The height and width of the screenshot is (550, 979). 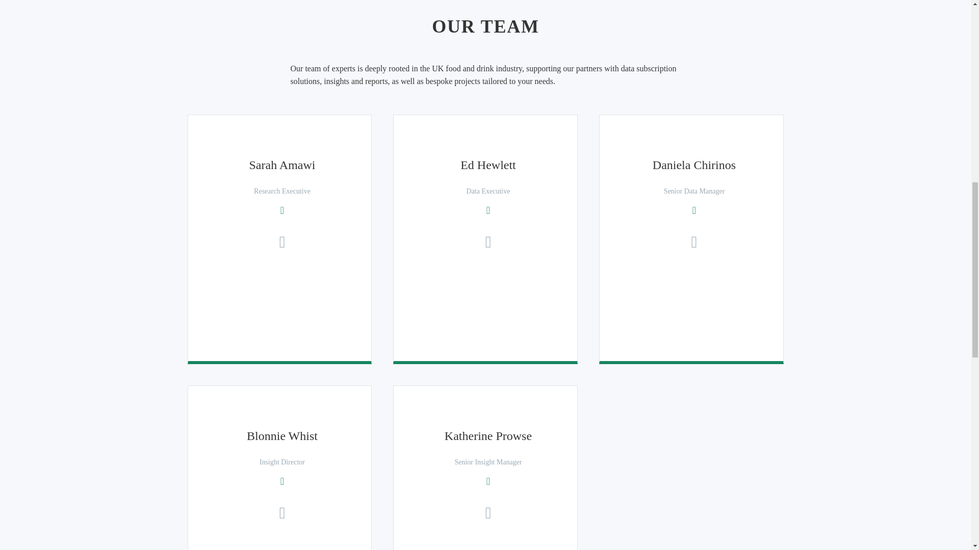 I want to click on LinkedIn, so click(x=281, y=481).